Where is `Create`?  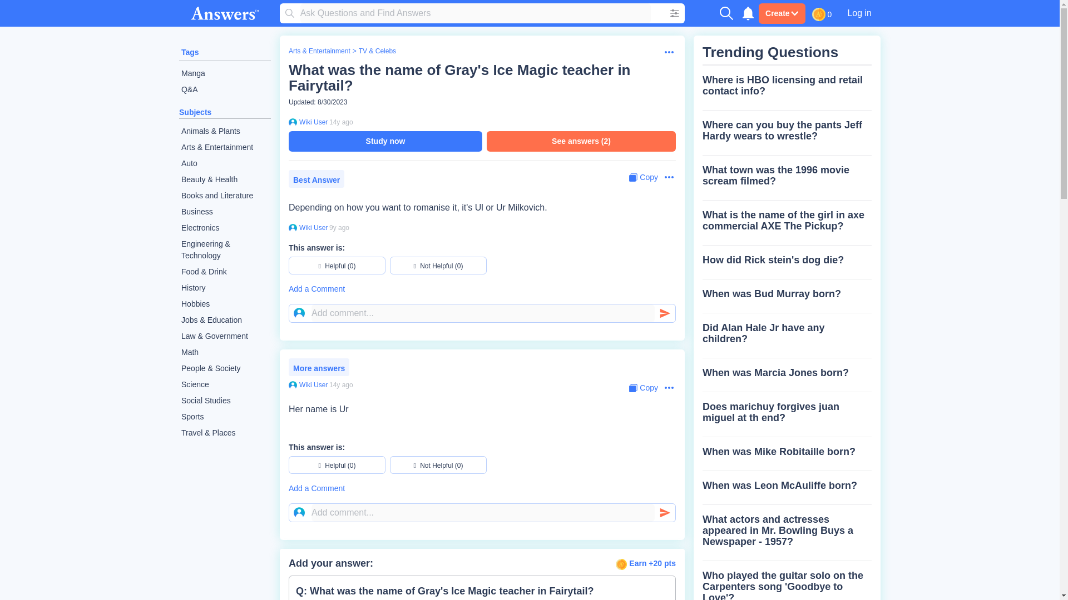
Create is located at coordinates (782, 13).